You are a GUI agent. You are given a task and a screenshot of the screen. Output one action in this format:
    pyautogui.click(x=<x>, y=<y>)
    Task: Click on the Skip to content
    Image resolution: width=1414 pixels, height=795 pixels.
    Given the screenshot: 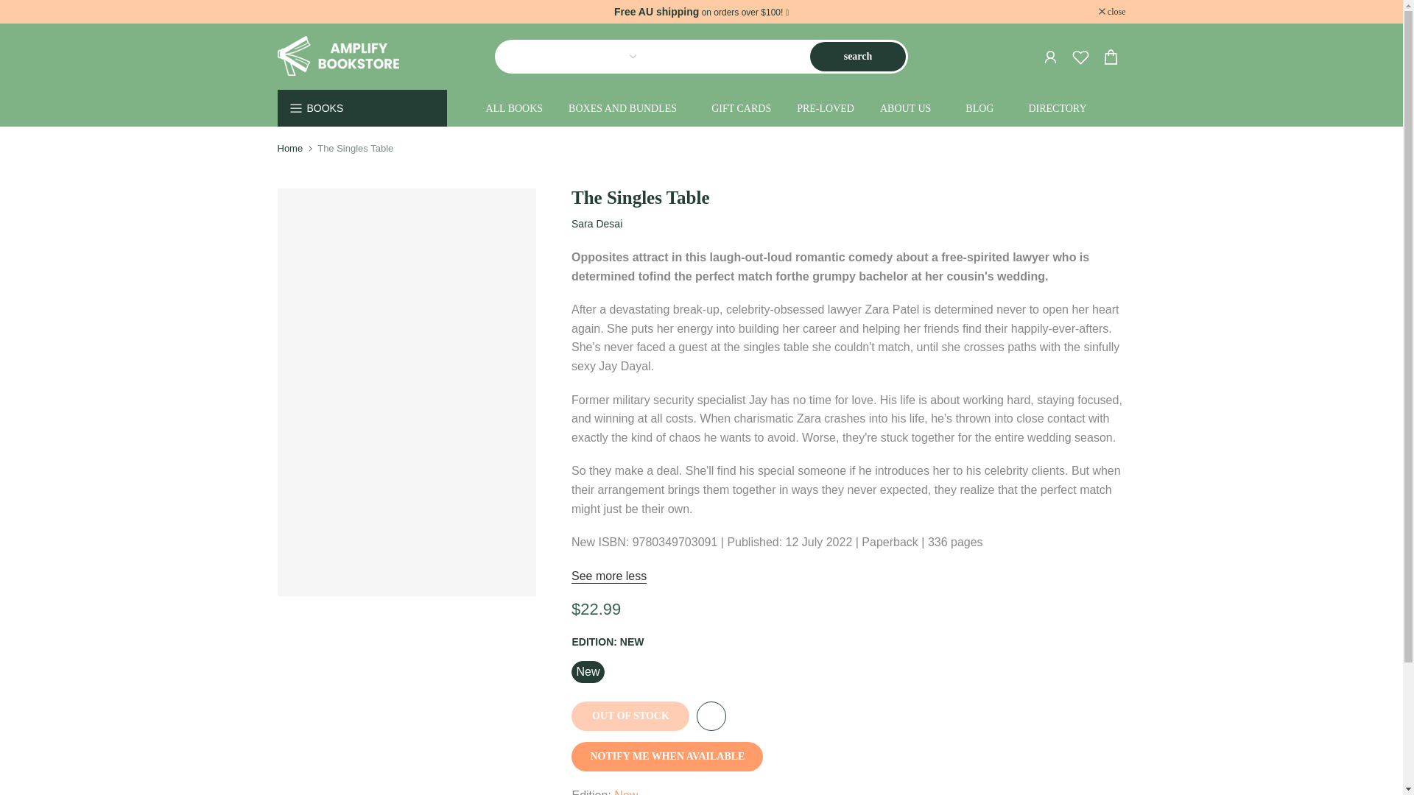 What is the action you would take?
    pyautogui.click(x=10, y=7)
    